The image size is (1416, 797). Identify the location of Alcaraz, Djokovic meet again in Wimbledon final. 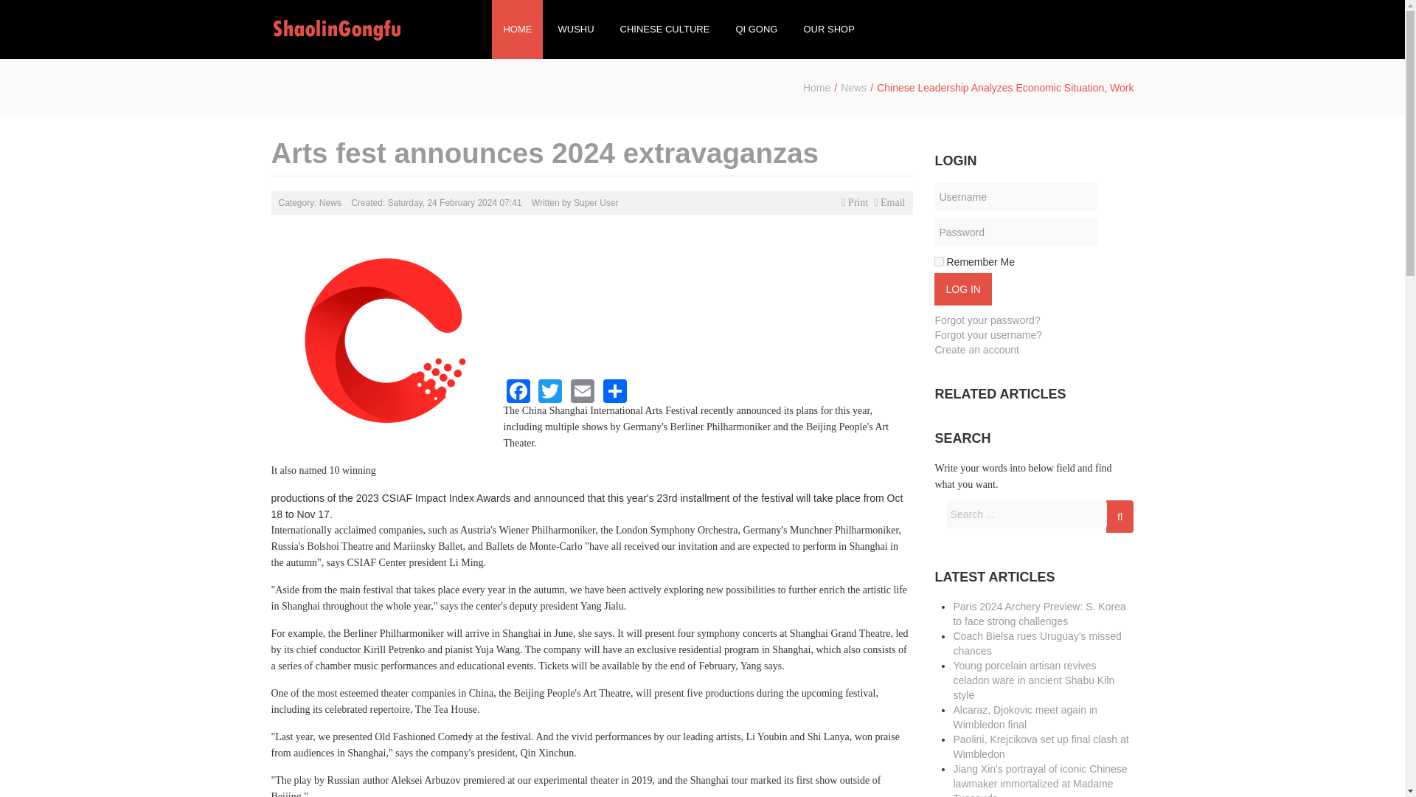
(1024, 717).